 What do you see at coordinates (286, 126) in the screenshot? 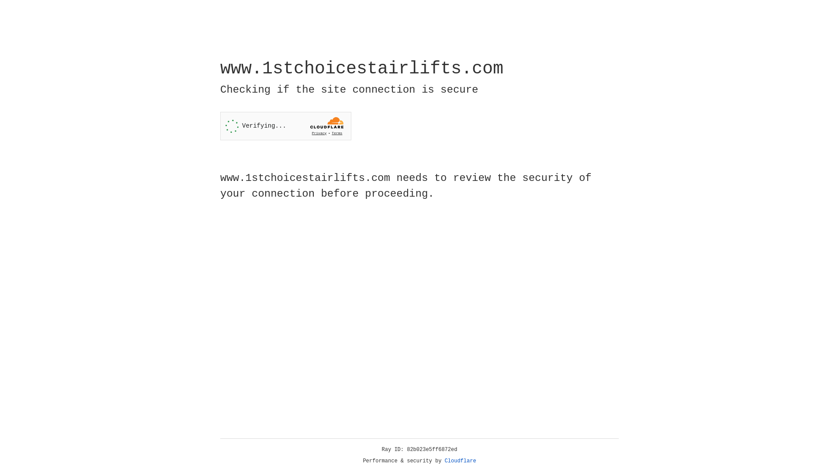
I see `Widget containing a Cloudflare security challenge` at bounding box center [286, 126].